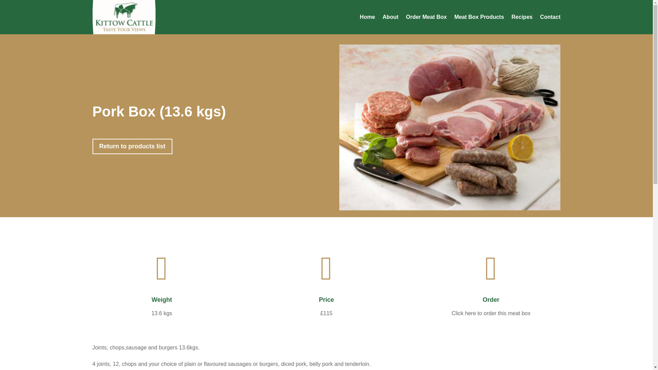 Image resolution: width=658 pixels, height=370 pixels. What do you see at coordinates (426, 17) in the screenshot?
I see `Order Meat Box` at bounding box center [426, 17].